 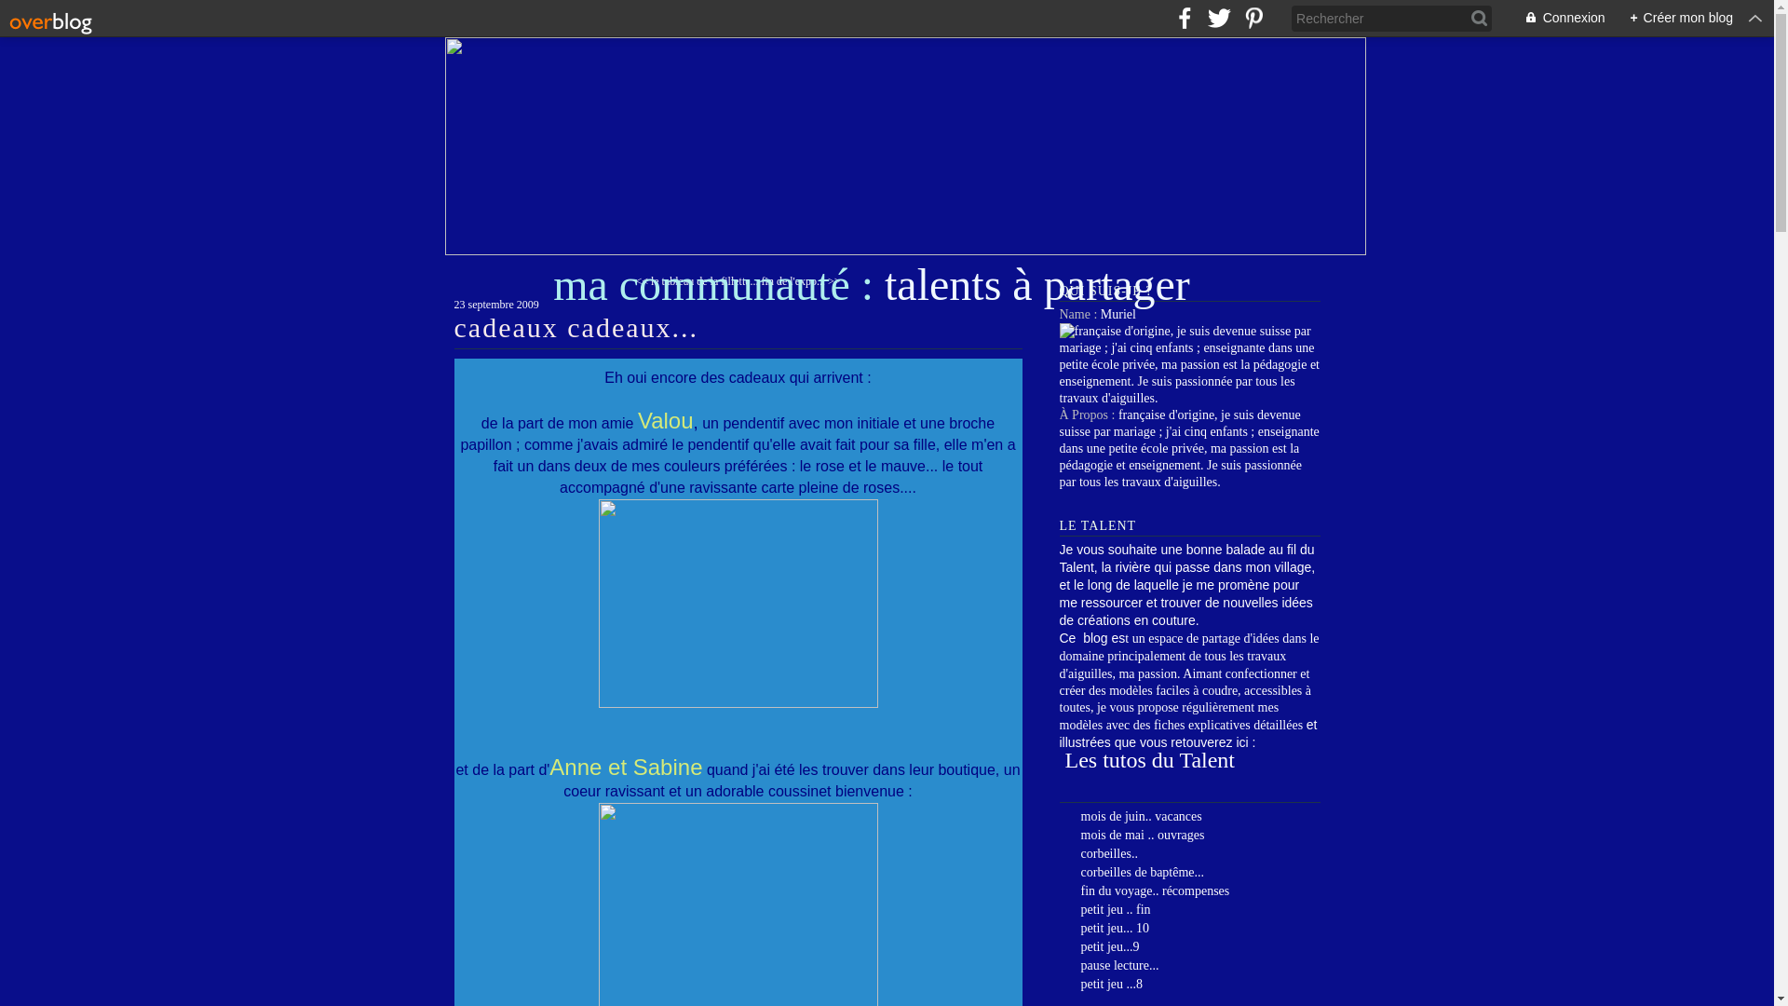 I want to click on petit jeu .. fin, so click(x=1116, y=909).